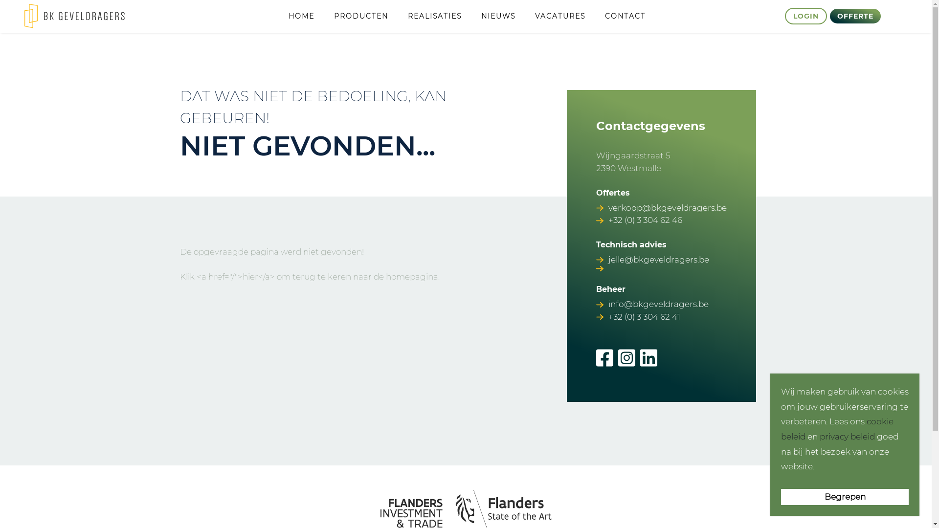 The image size is (939, 528). What do you see at coordinates (837, 429) in the screenshot?
I see `cookie beleid` at bounding box center [837, 429].